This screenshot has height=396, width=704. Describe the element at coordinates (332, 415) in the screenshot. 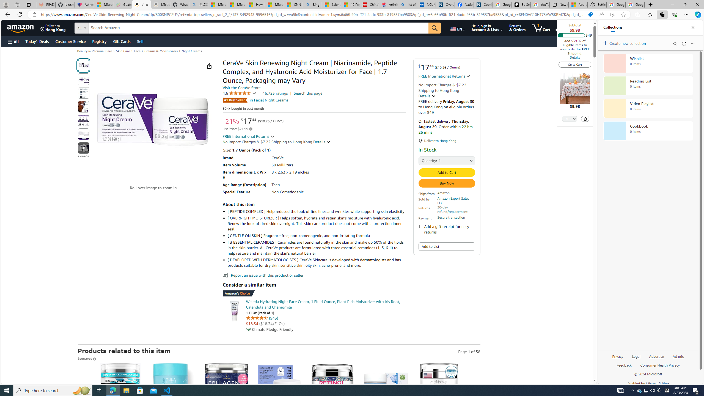

I see `729$16.99($9.99/Fl Oz)Save 5% with coupon` at that location.